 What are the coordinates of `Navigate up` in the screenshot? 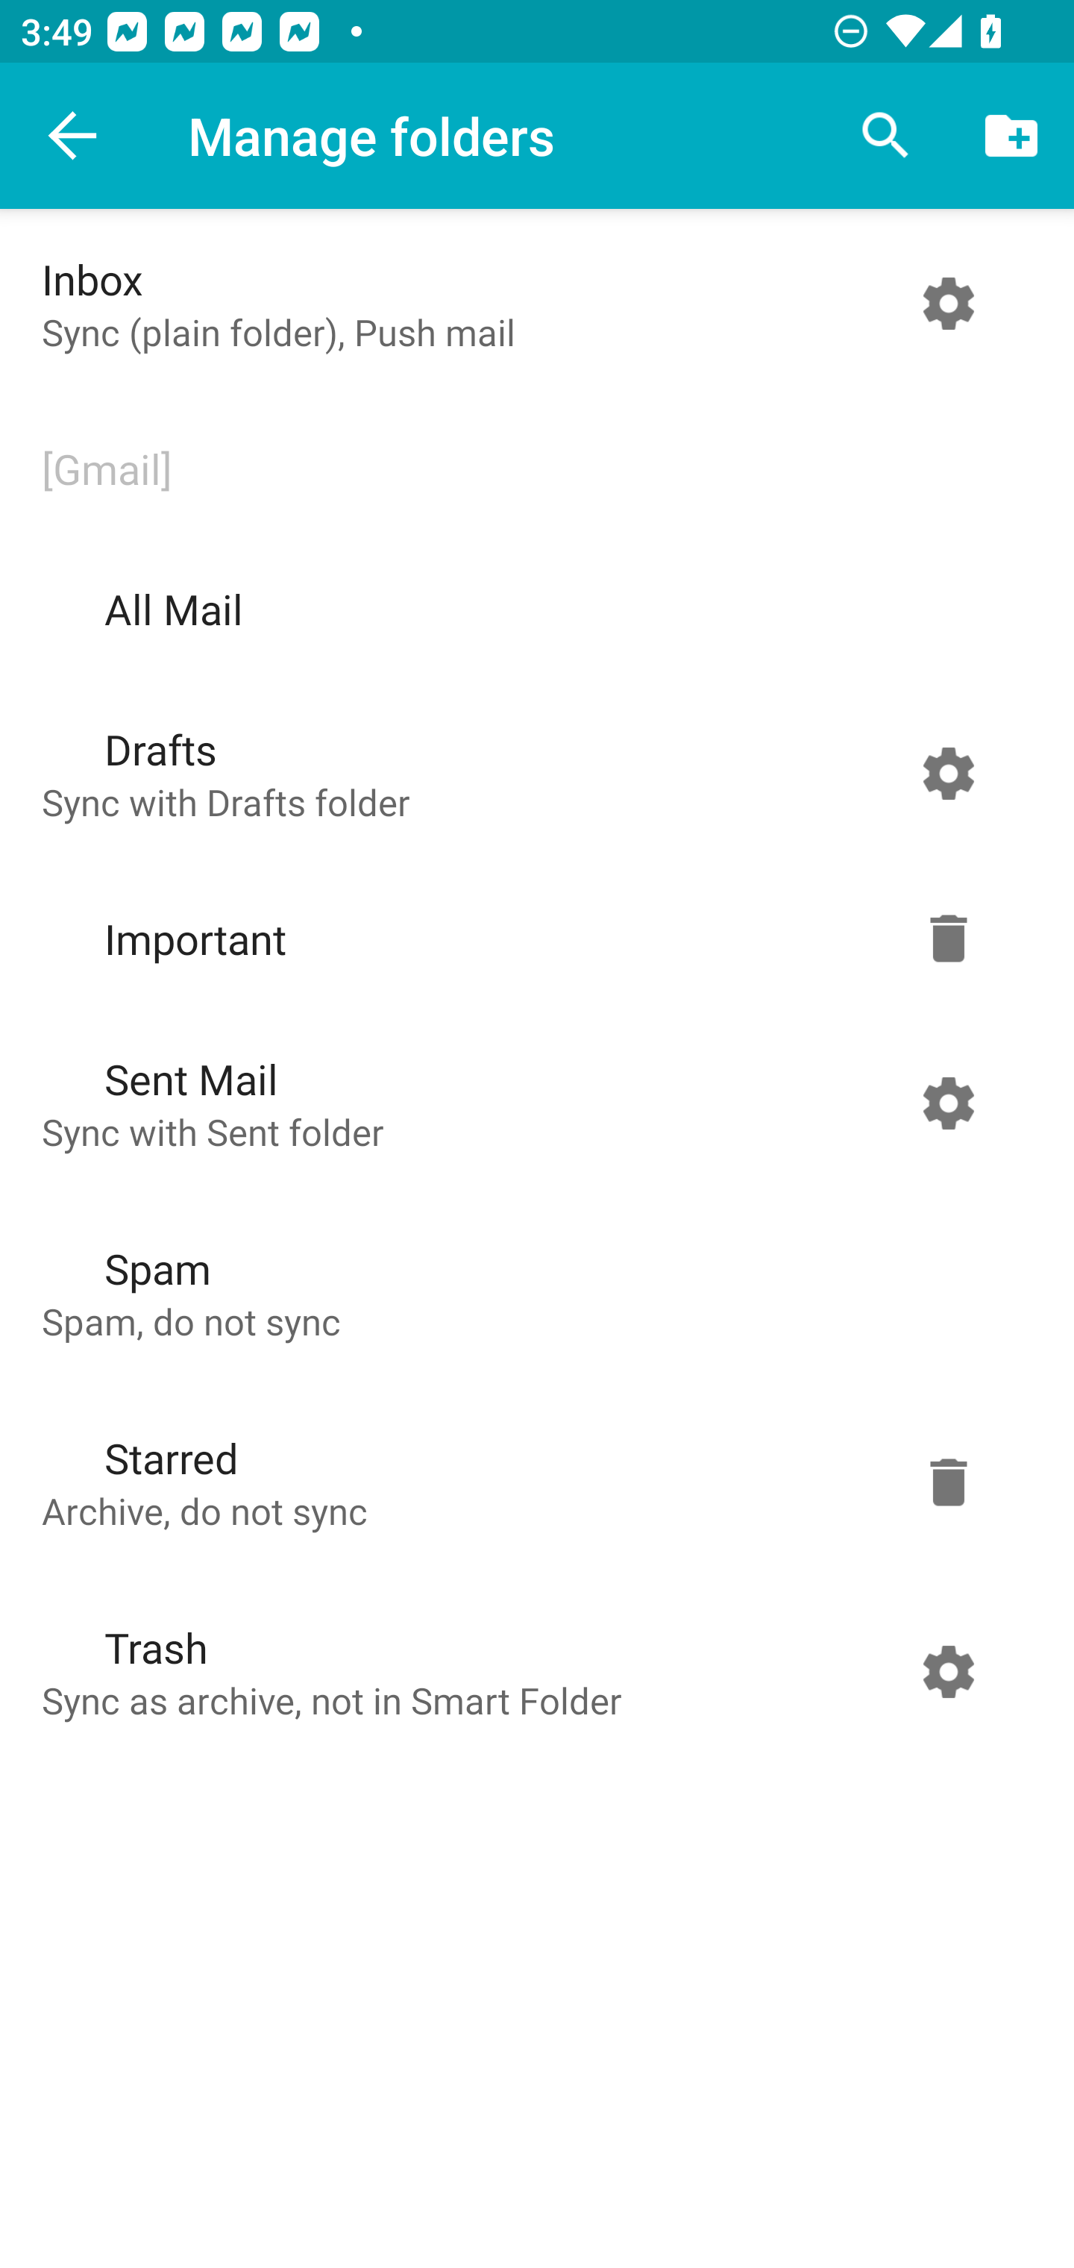 It's located at (73, 136).